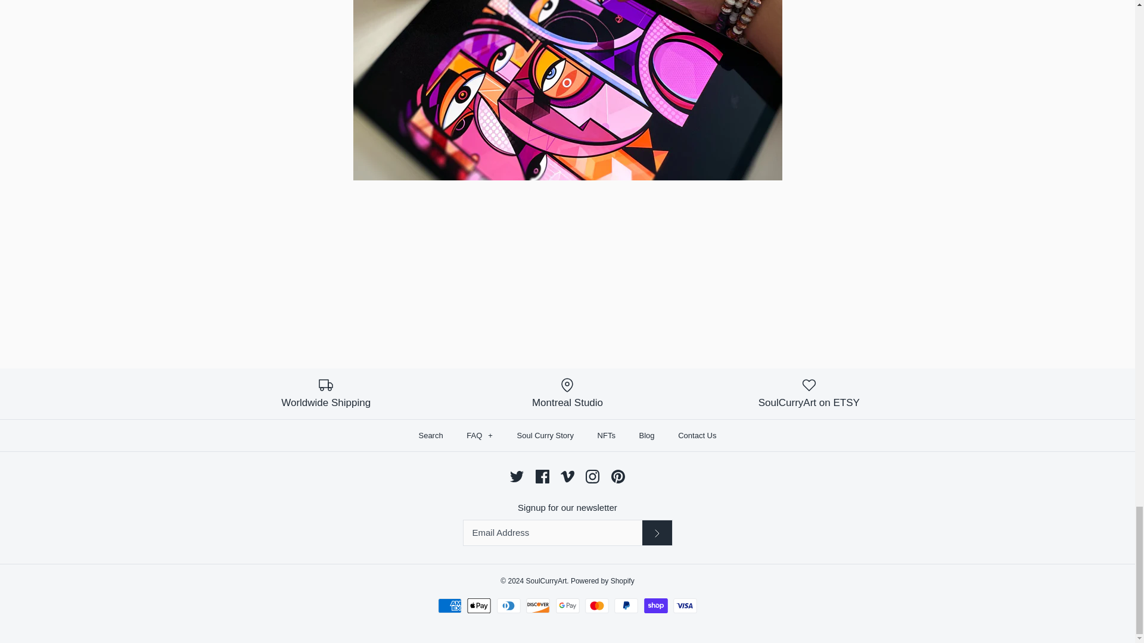 Image resolution: width=1144 pixels, height=643 pixels. I want to click on Apple Pay, so click(478, 606).